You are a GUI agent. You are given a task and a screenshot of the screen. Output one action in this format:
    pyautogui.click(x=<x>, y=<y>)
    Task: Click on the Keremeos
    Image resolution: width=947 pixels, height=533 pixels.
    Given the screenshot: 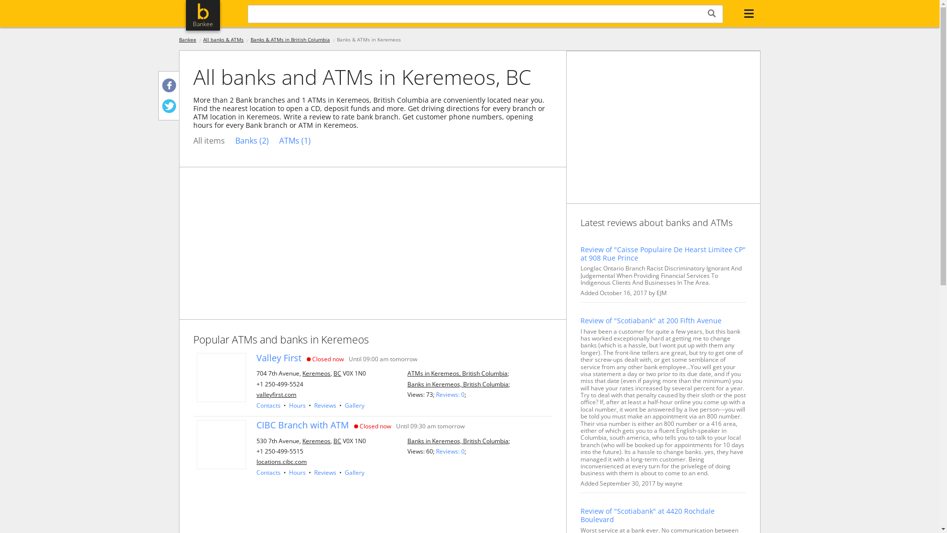 What is the action you would take?
    pyautogui.click(x=317, y=373)
    